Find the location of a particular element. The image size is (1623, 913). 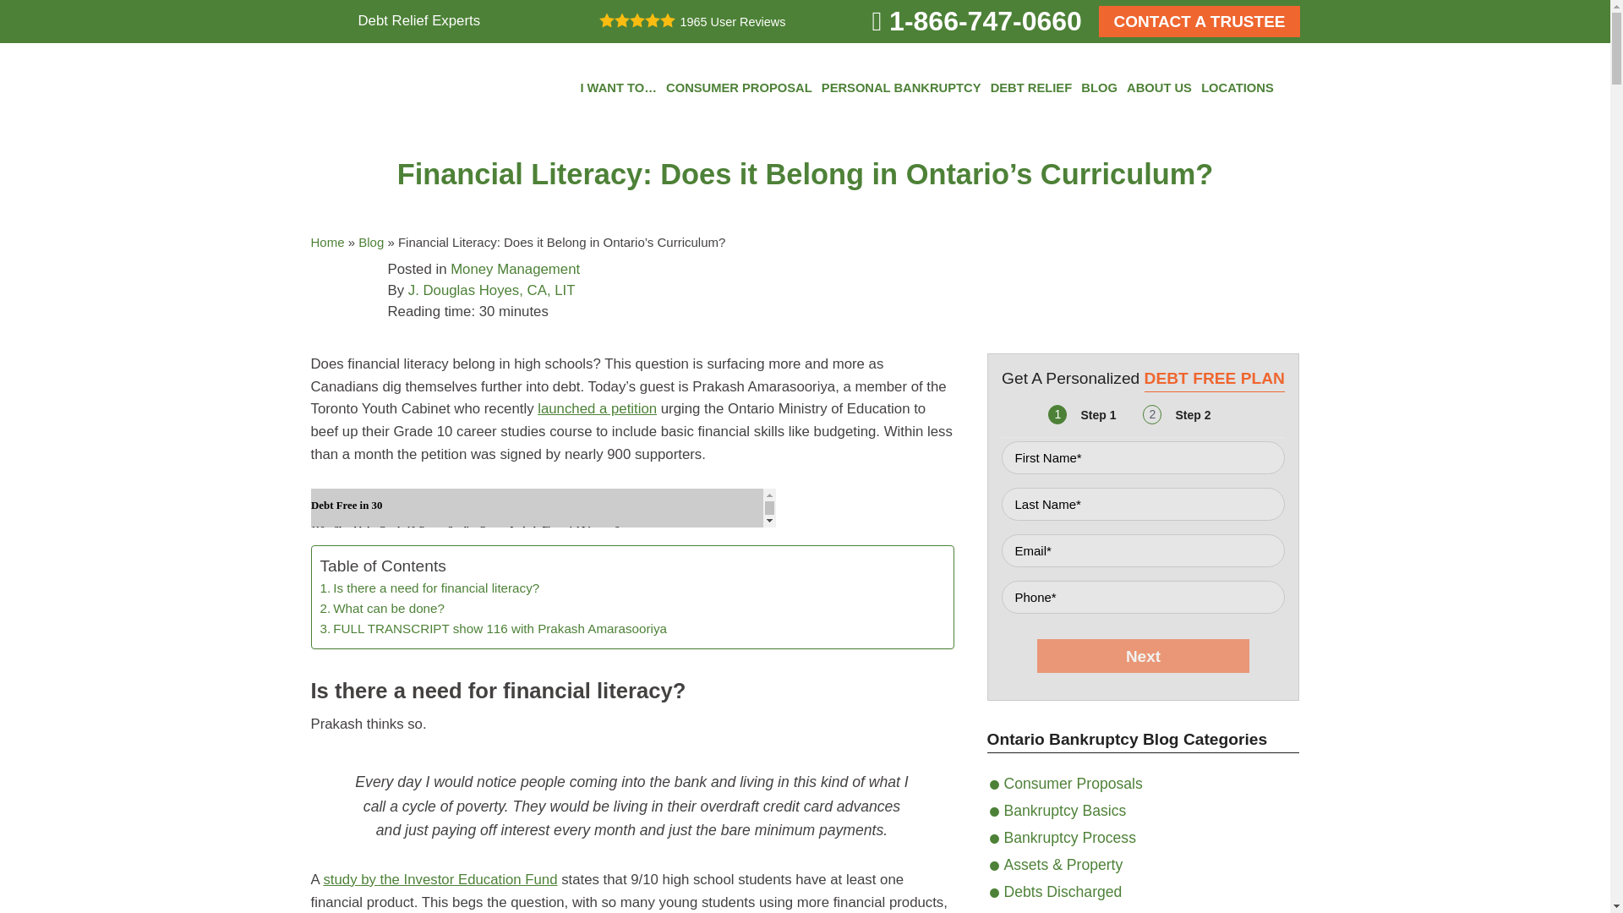

study by the Investor Education Fund is located at coordinates (440, 879).